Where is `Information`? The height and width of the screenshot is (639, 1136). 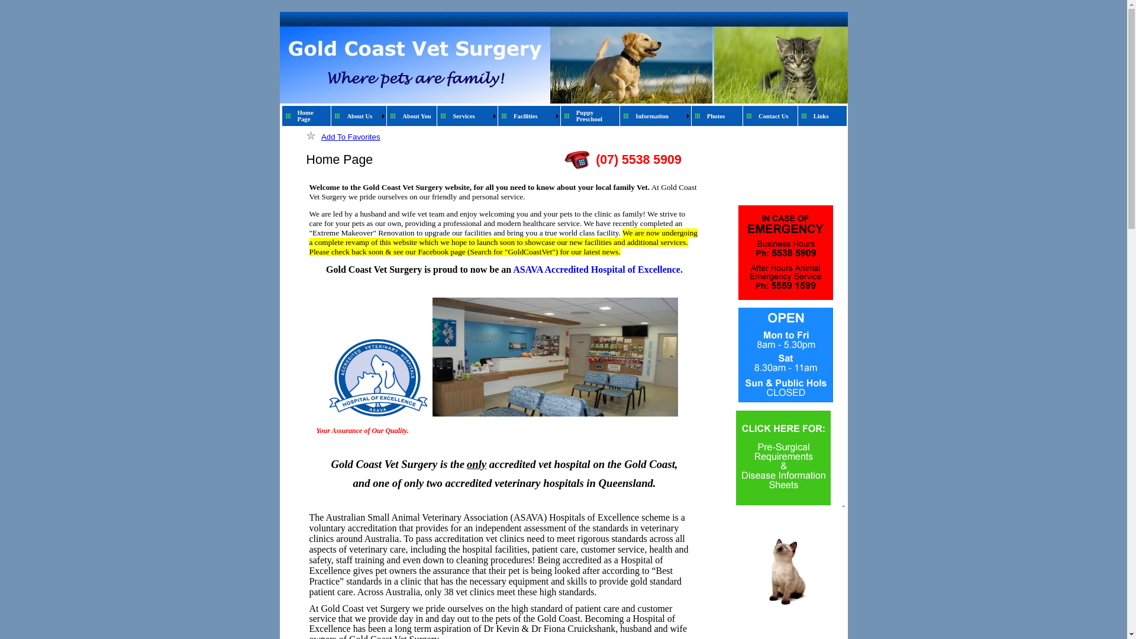 Information is located at coordinates (659, 116).